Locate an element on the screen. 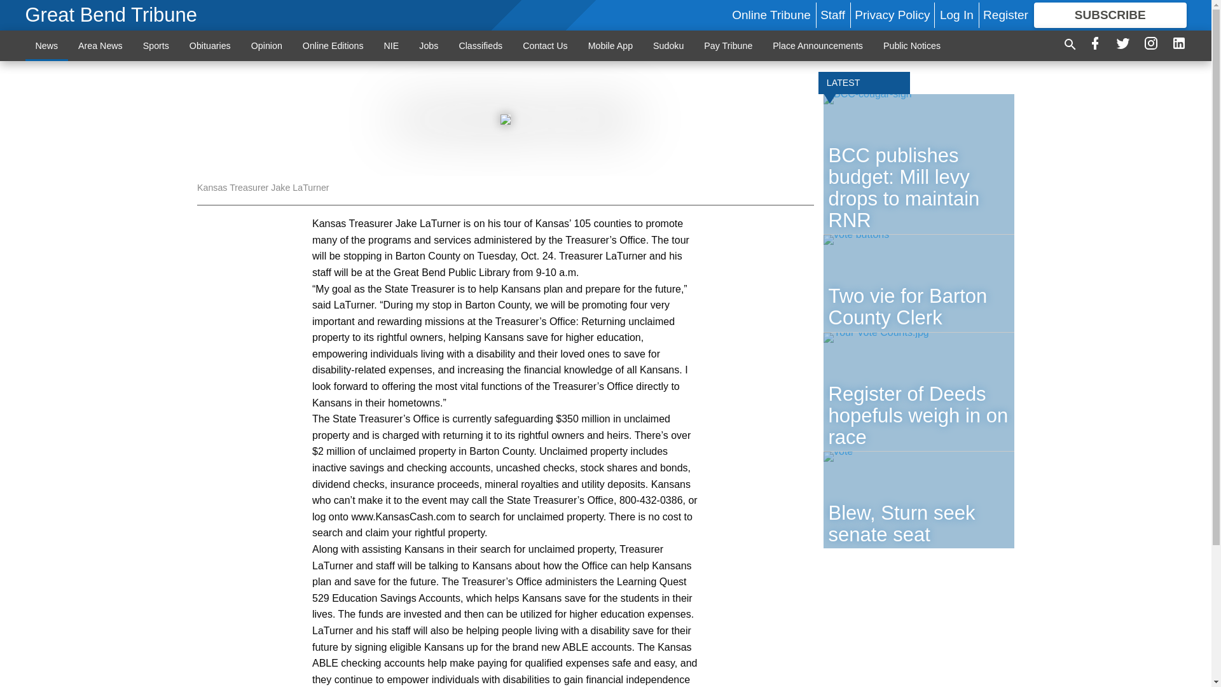 Image resolution: width=1221 pixels, height=687 pixels. Staff is located at coordinates (832, 15).